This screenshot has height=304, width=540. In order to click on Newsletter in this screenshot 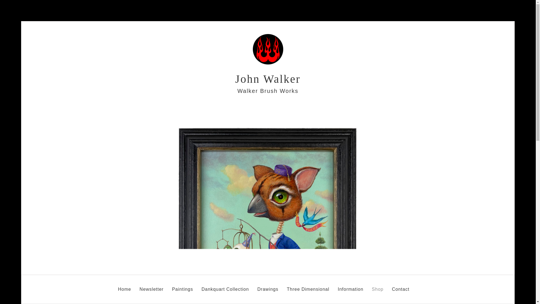, I will do `click(151, 288)`.